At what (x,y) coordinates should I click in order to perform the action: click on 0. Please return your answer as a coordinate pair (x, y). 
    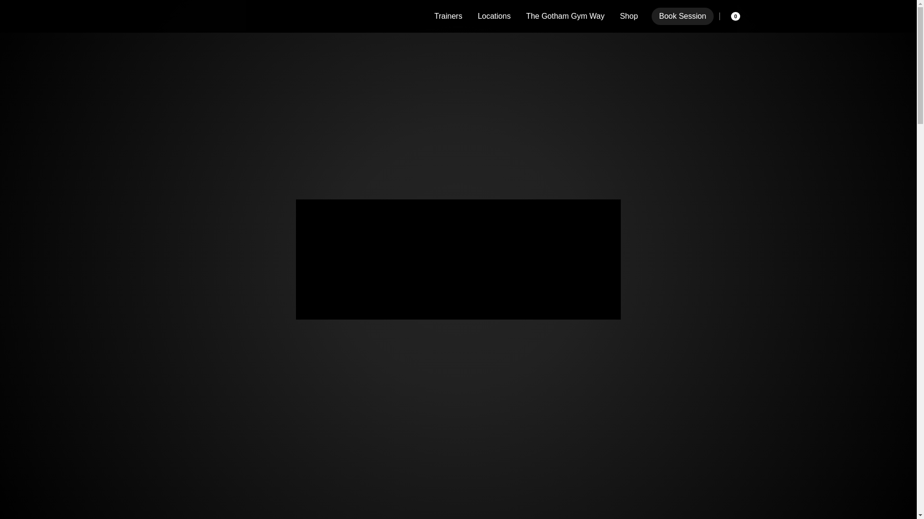
    Looking at the image, I should click on (733, 16).